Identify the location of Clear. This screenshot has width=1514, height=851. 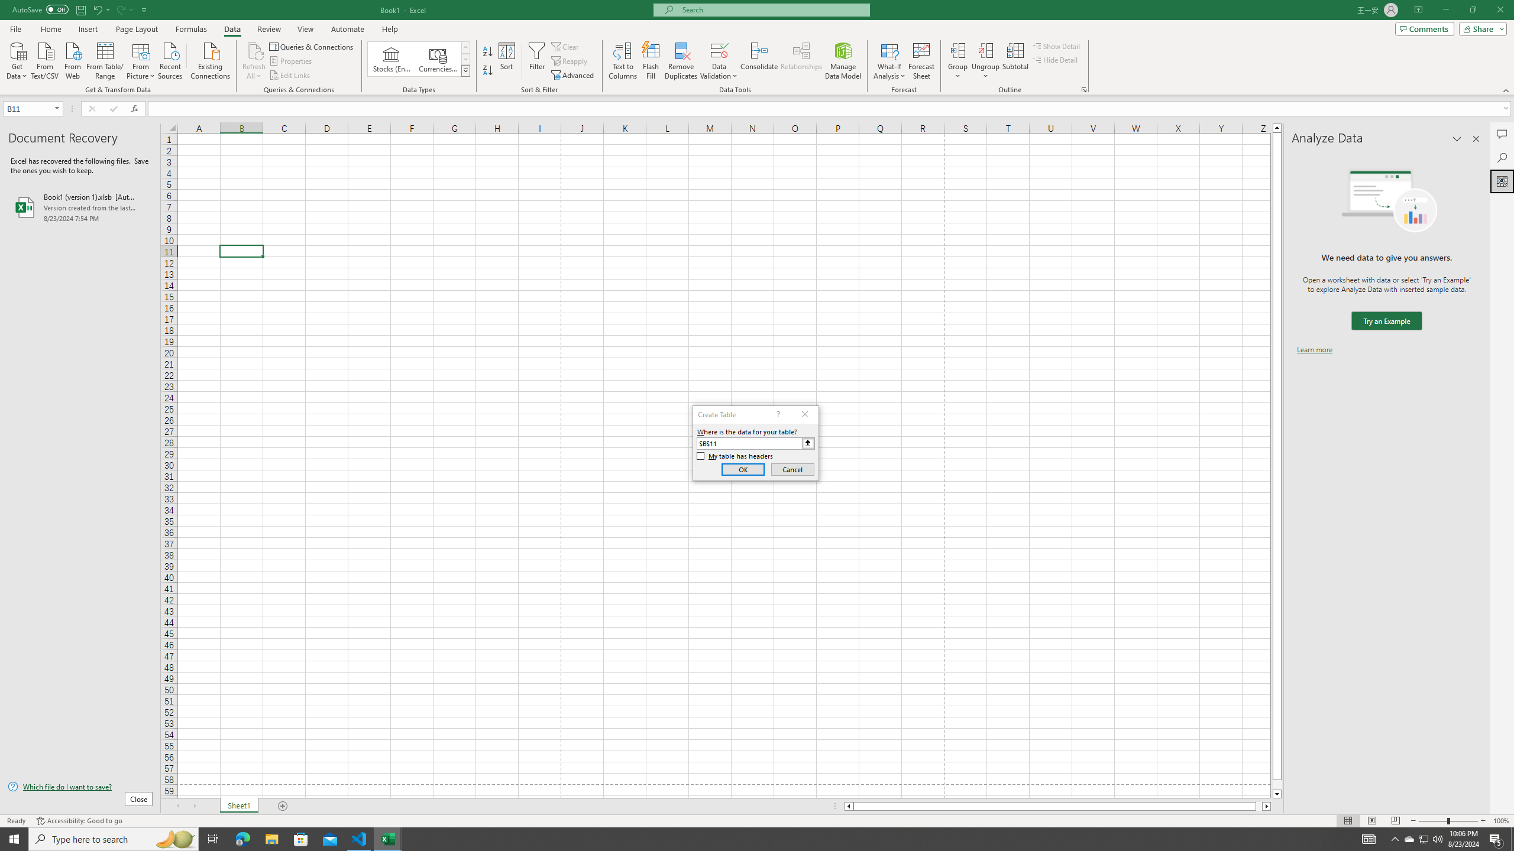
(566, 46).